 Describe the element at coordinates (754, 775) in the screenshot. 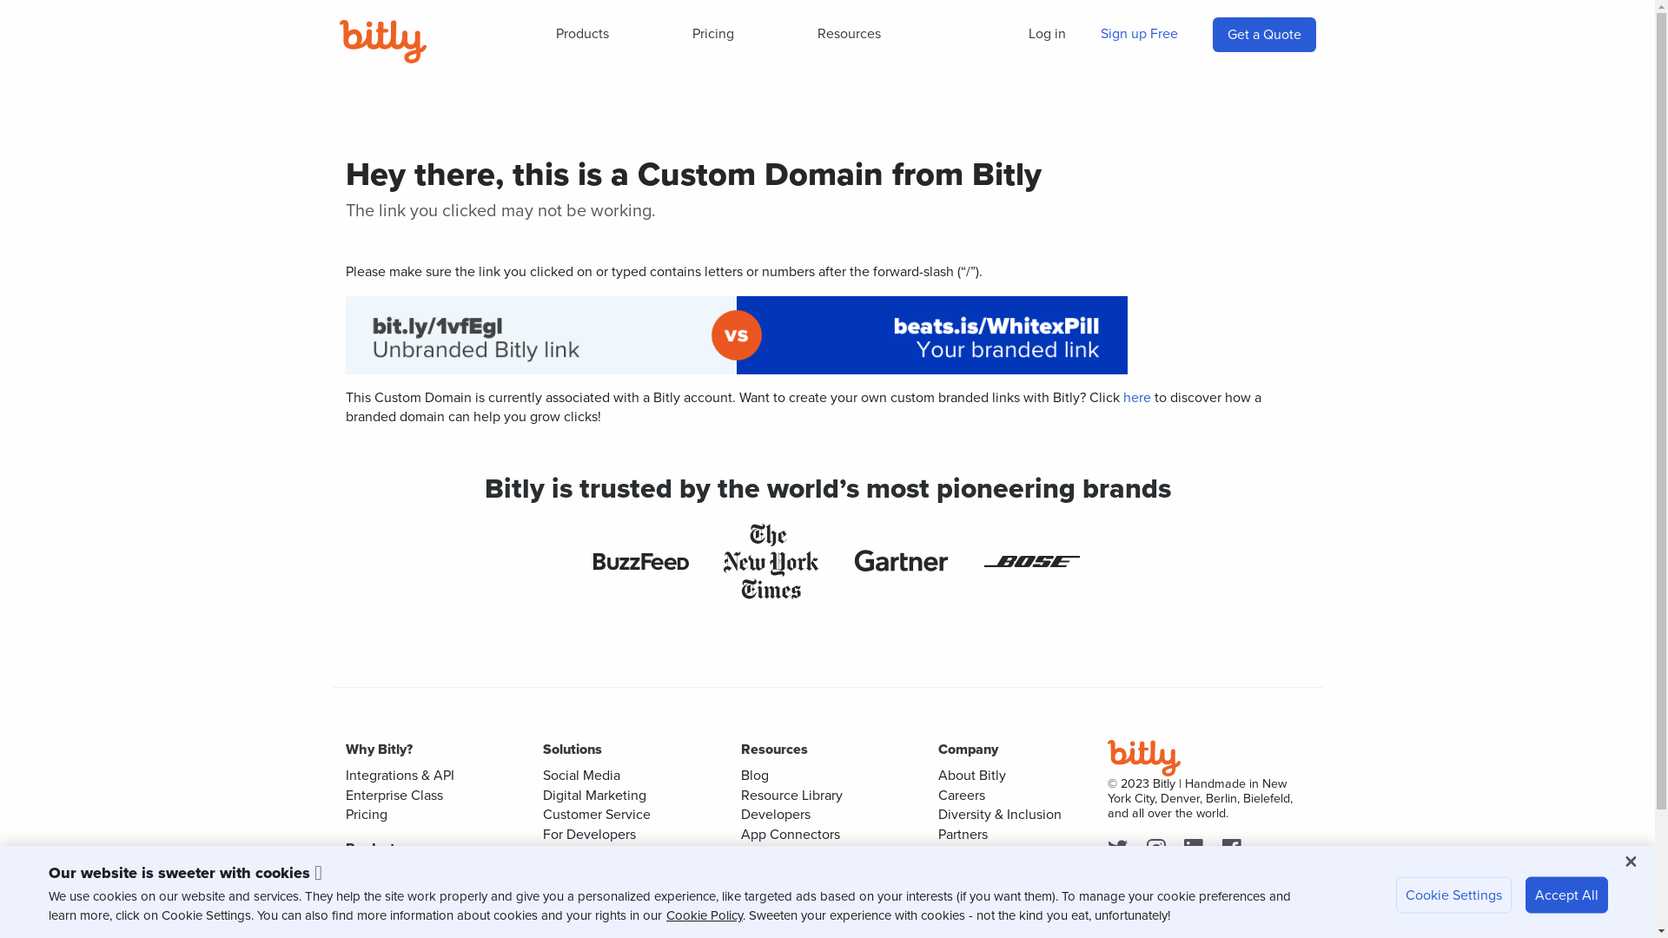

I see `Blog` at that location.